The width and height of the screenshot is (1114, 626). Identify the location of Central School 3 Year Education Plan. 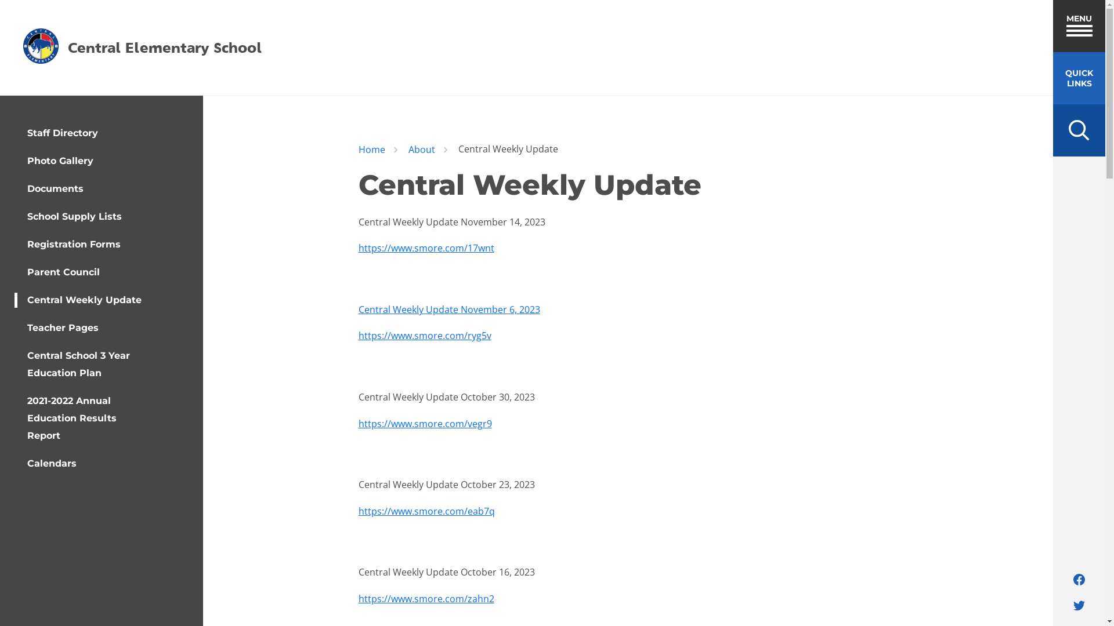
(85, 365).